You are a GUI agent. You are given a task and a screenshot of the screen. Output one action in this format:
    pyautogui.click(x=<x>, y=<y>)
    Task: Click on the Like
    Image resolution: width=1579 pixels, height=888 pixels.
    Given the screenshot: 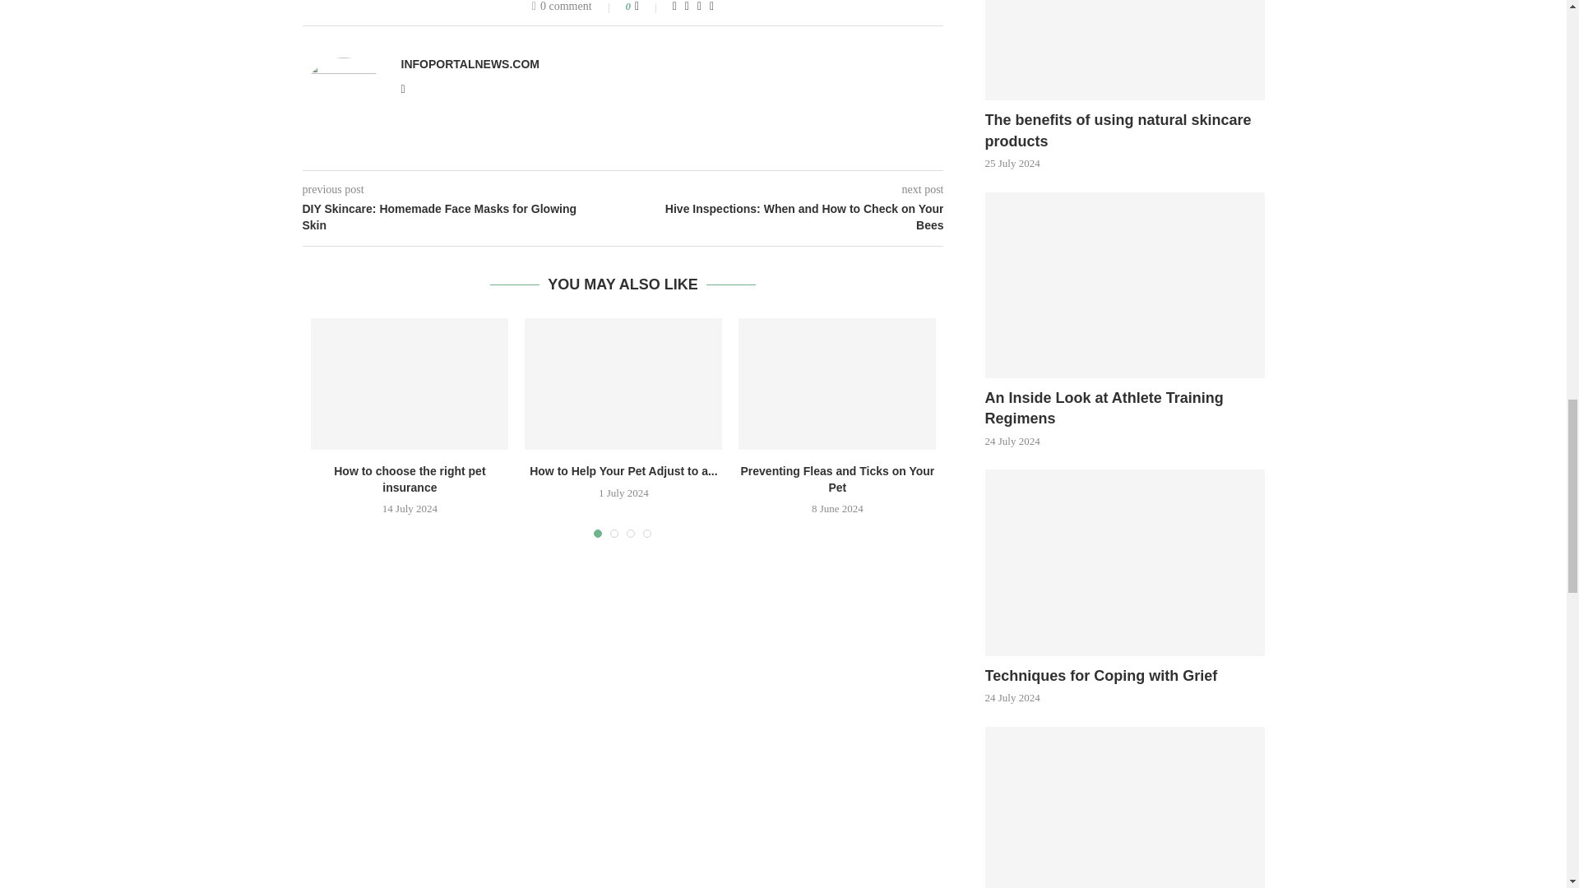 What is the action you would take?
    pyautogui.click(x=648, y=7)
    